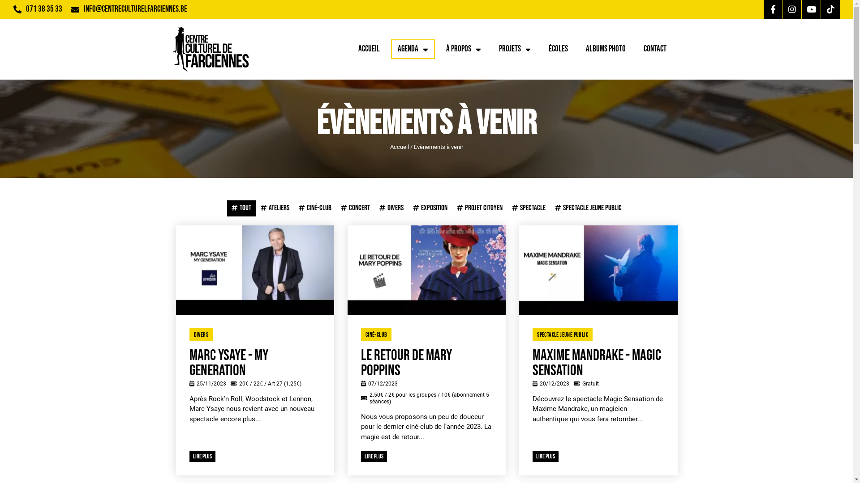  What do you see at coordinates (598, 363) in the screenshot?
I see `Maxime Mandrake - Magic sensation` at bounding box center [598, 363].